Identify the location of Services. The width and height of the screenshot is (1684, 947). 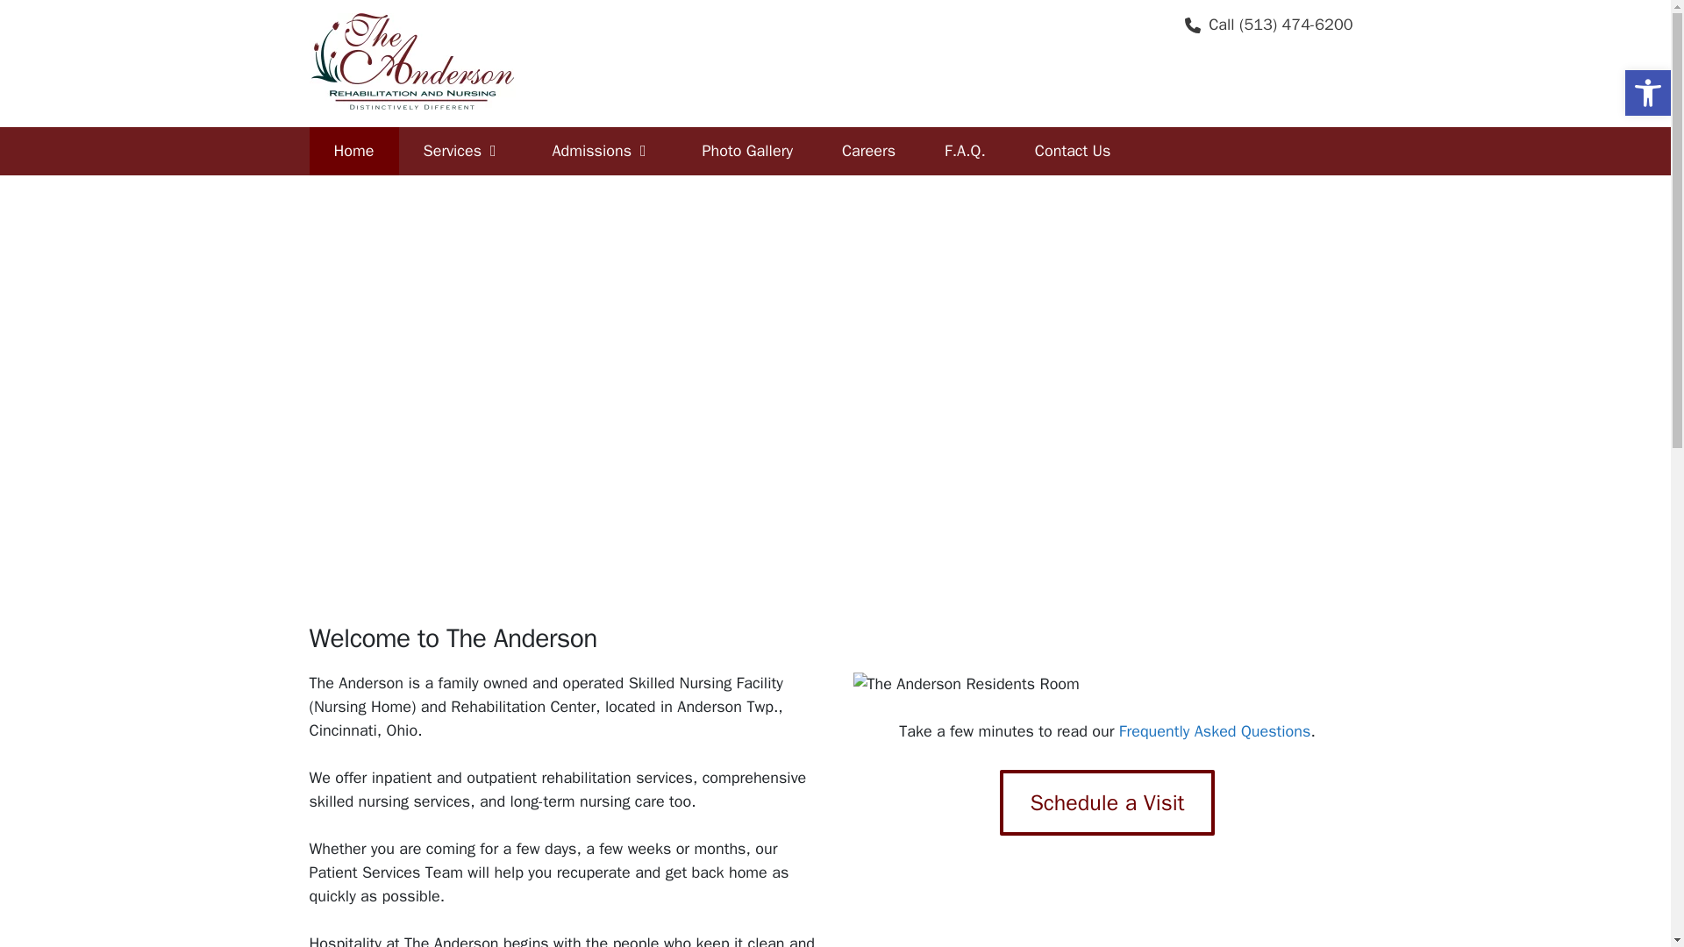
(463, 151).